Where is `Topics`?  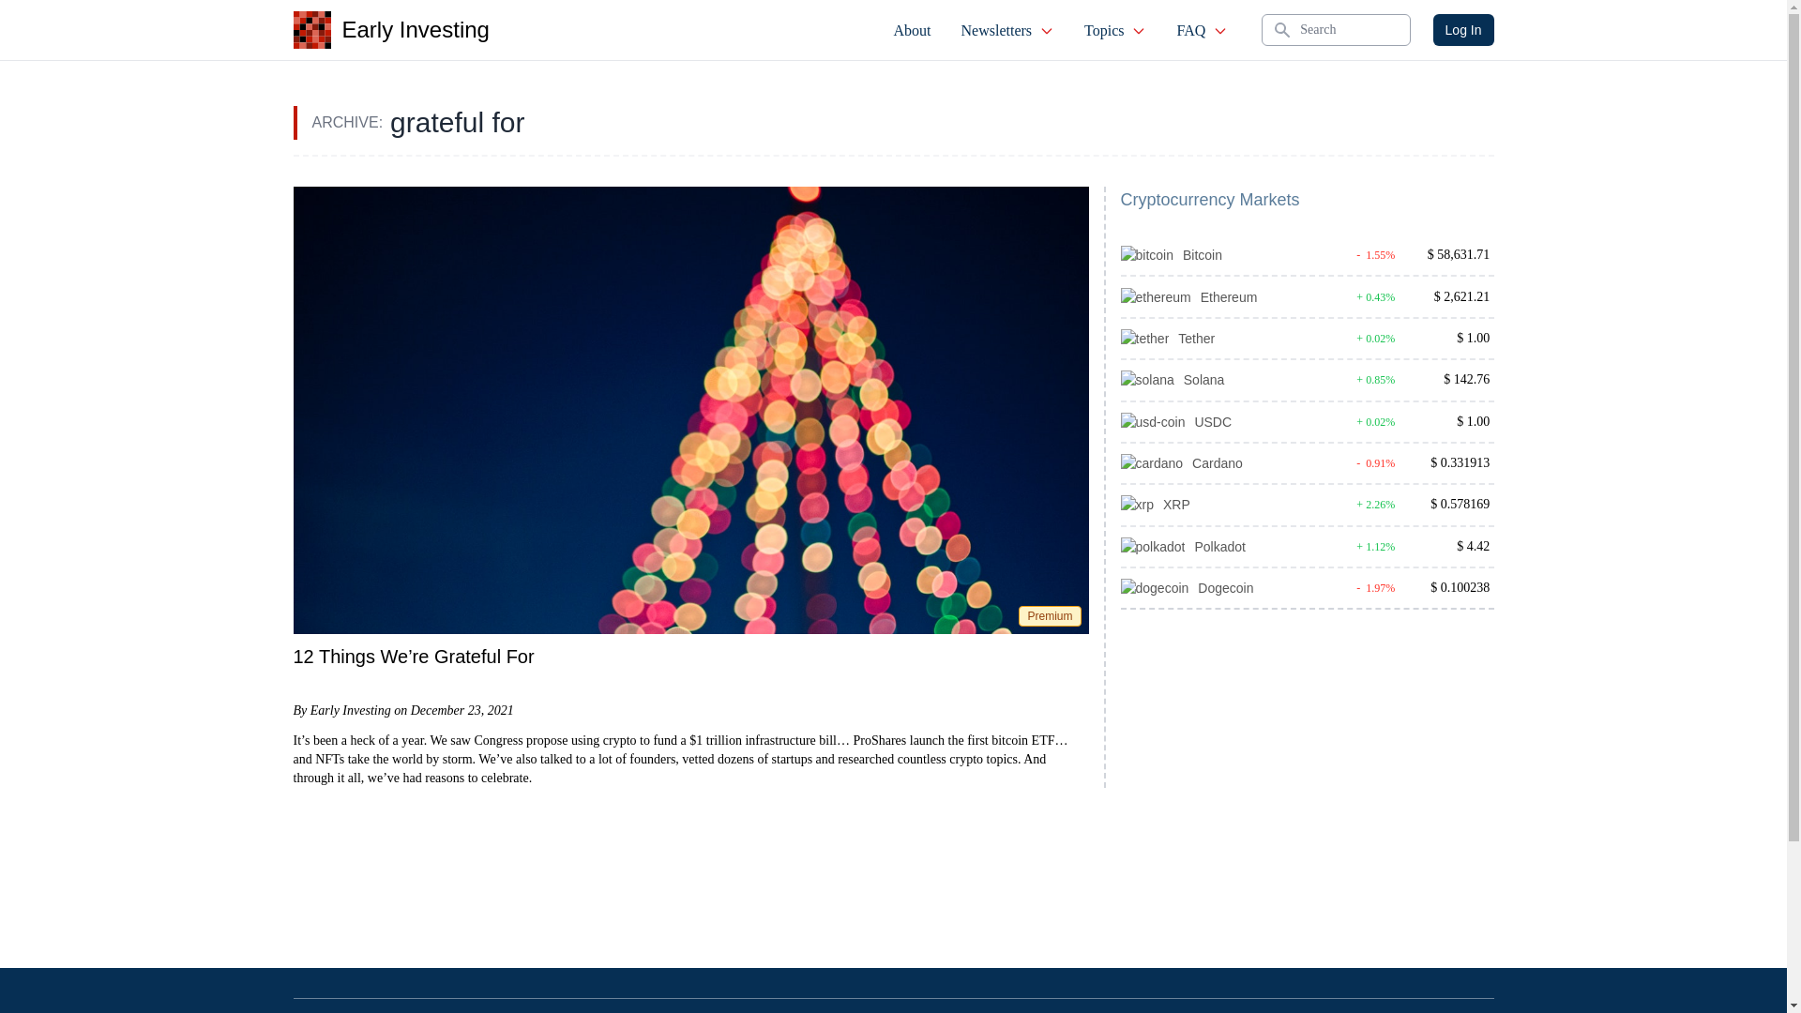
Topics is located at coordinates (1115, 30).